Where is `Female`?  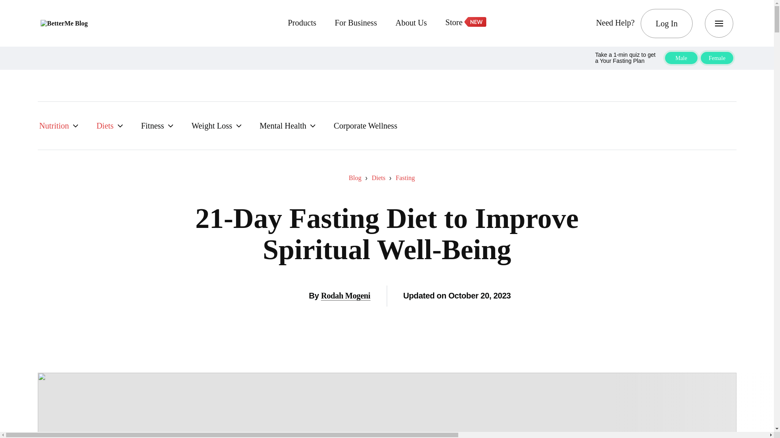
Female is located at coordinates (717, 58).